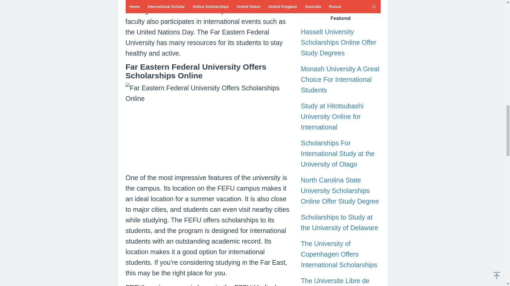 The image size is (510, 286). What do you see at coordinates (321, 191) in the screenshot?
I see `Privacy Policy` at bounding box center [321, 191].